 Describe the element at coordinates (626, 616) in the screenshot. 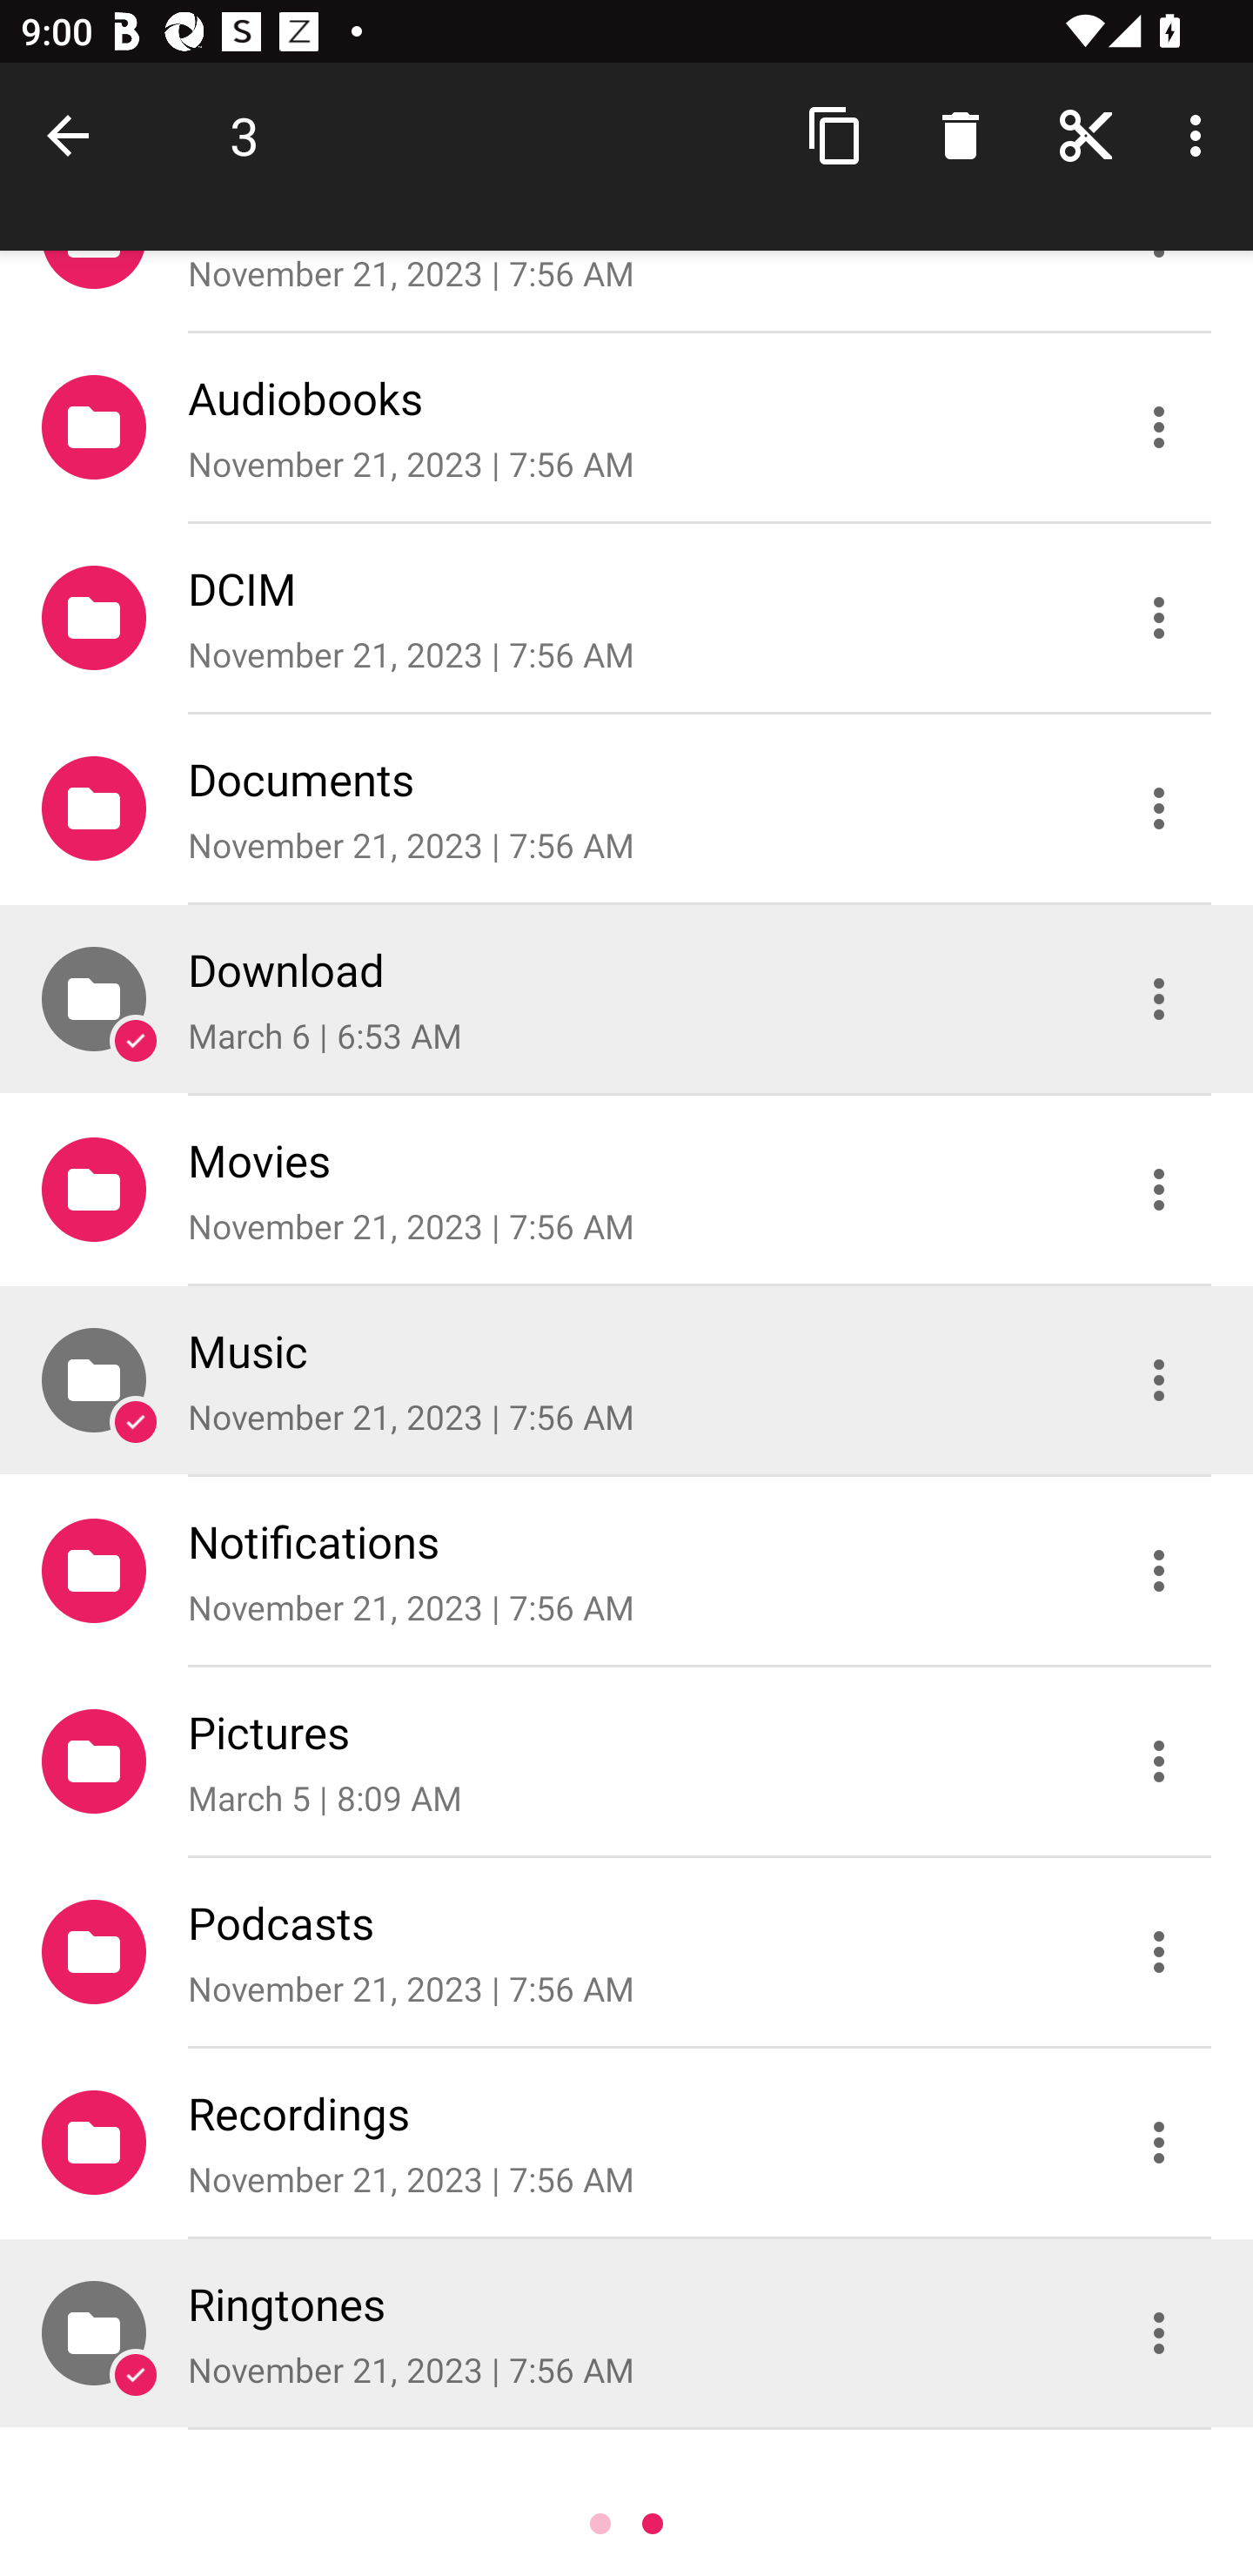

I see `DCIM November 21, 2023 | 7:56 AM` at that location.